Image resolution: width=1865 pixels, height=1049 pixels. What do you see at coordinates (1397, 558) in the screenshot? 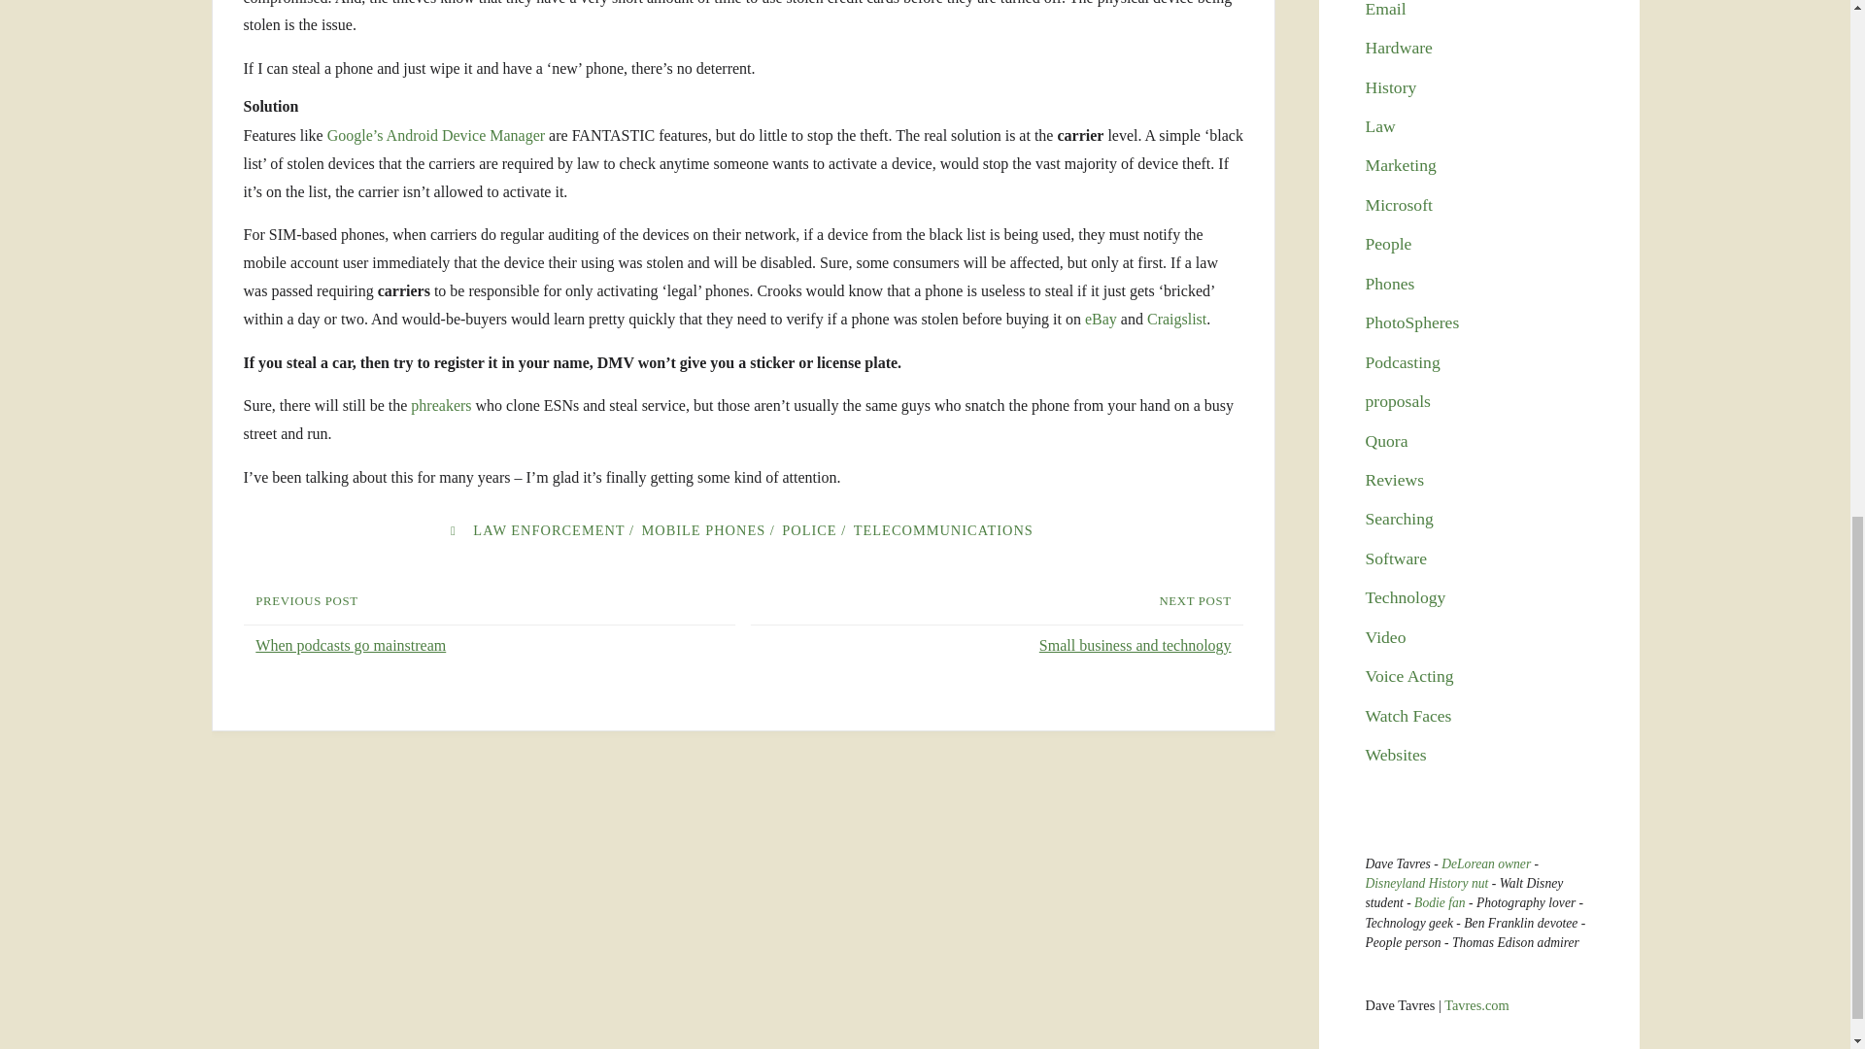
I see `Software` at bounding box center [1397, 558].